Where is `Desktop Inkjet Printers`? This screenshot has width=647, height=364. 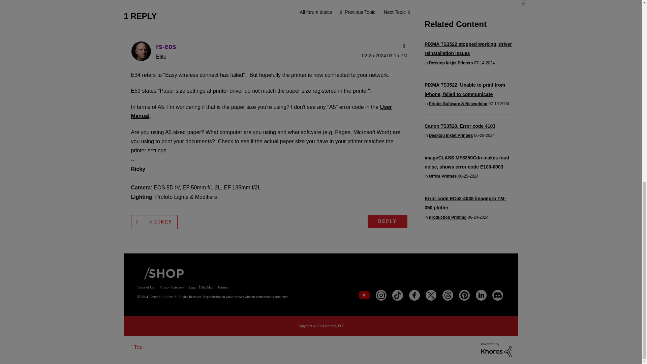 Desktop Inkjet Printers is located at coordinates (315, 12).